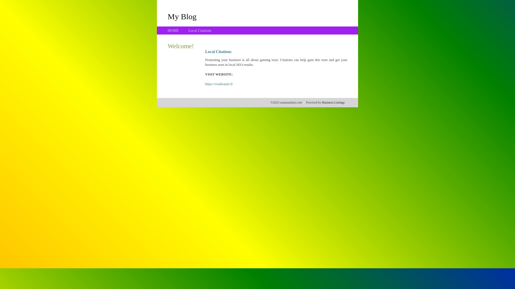  What do you see at coordinates (200, 31) in the screenshot?
I see `Local Citations` at bounding box center [200, 31].